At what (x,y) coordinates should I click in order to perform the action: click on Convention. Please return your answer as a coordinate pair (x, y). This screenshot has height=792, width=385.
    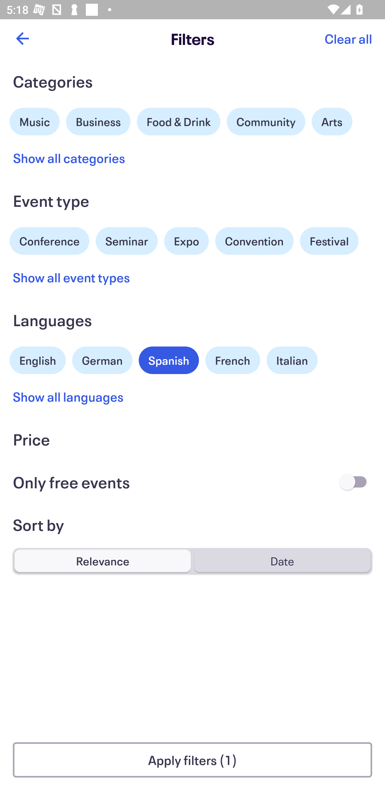
    Looking at the image, I should click on (254, 241).